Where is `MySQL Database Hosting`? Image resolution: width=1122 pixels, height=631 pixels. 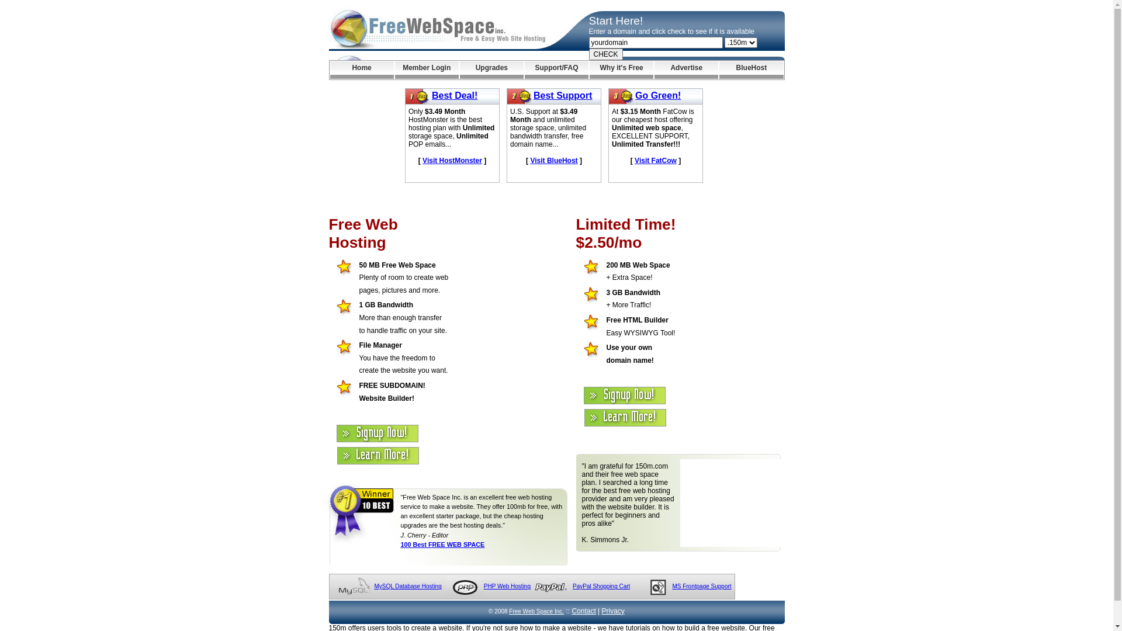 MySQL Database Hosting is located at coordinates (408, 587).